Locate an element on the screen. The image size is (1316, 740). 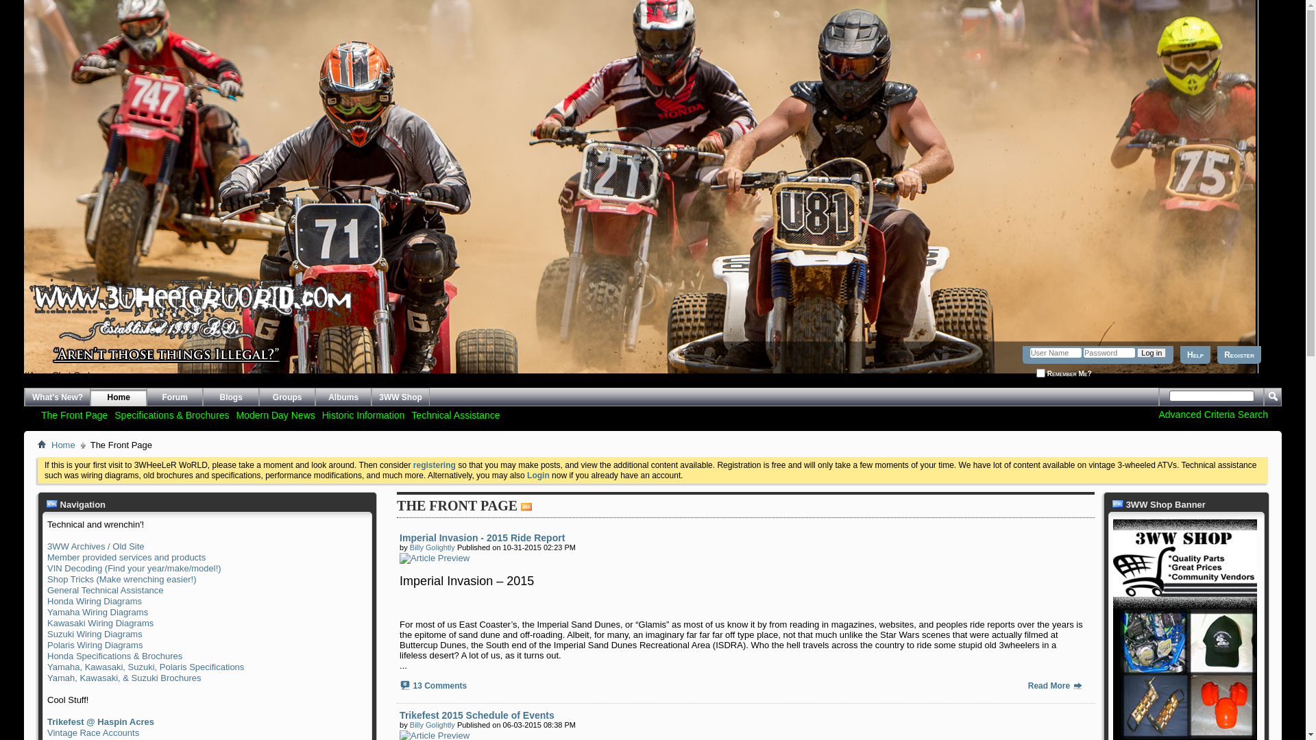
3WHeeLeR WoRLD - Powered by vBulletin is located at coordinates (25, 347).